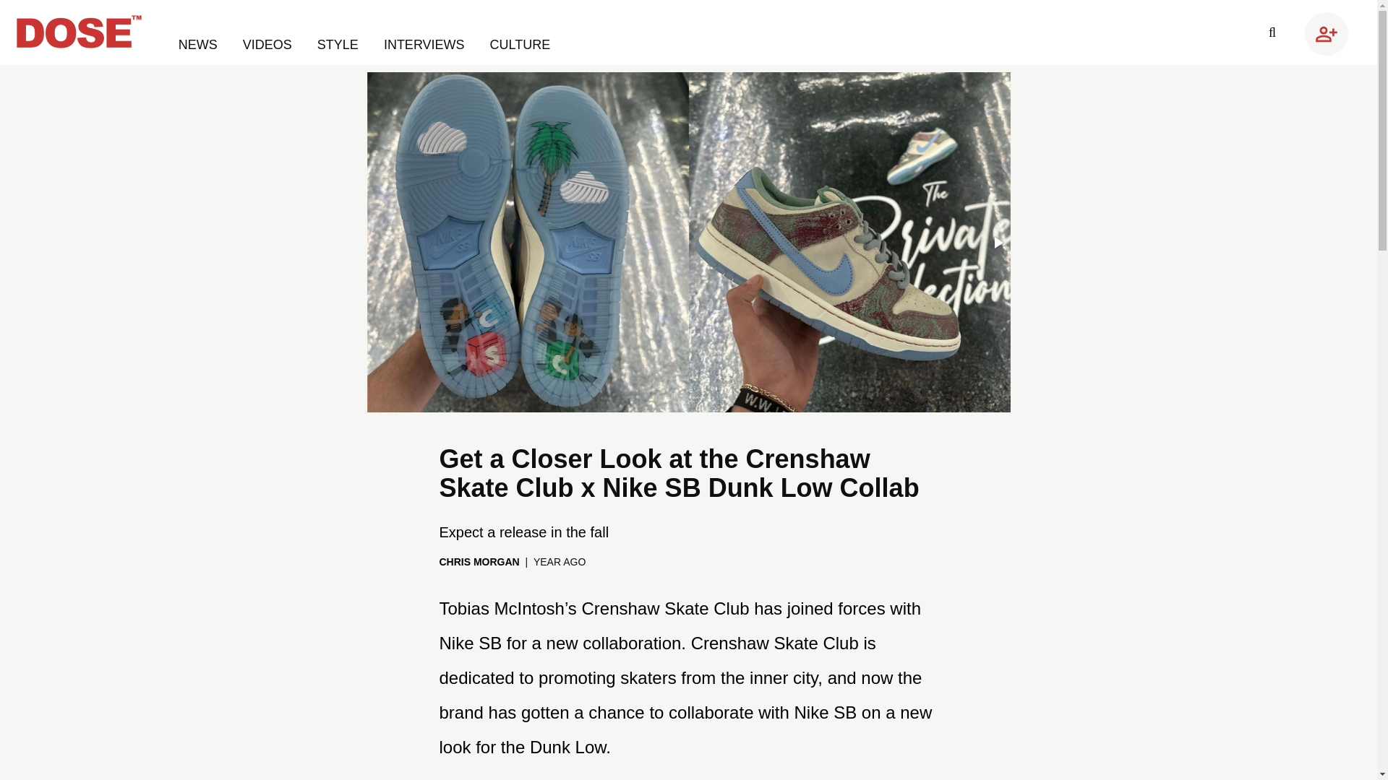 This screenshot has width=1388, height=780. I want to click on CULTURE, so click(520, 45).